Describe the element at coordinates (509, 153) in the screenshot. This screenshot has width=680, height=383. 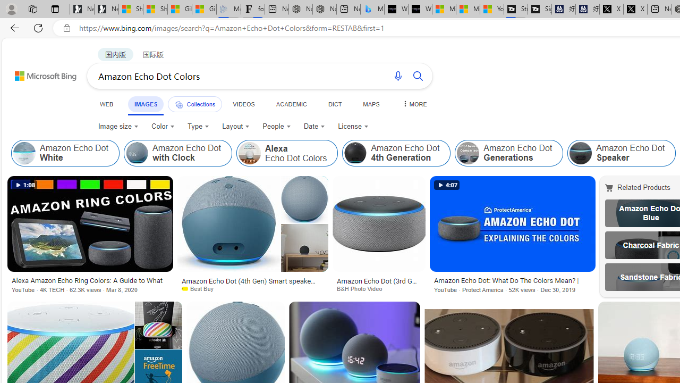
I see `Amazon Echo Dot Generations` at that location.